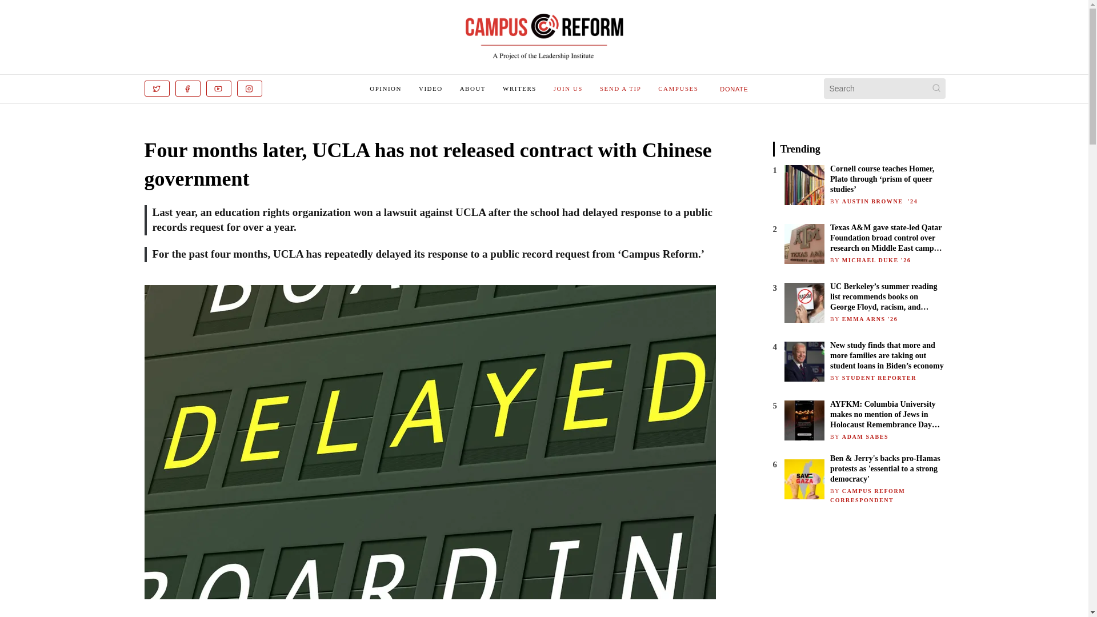  Describe the element at coordinates (519, 88) in the screenshot. I see `WRITERS` at that location.